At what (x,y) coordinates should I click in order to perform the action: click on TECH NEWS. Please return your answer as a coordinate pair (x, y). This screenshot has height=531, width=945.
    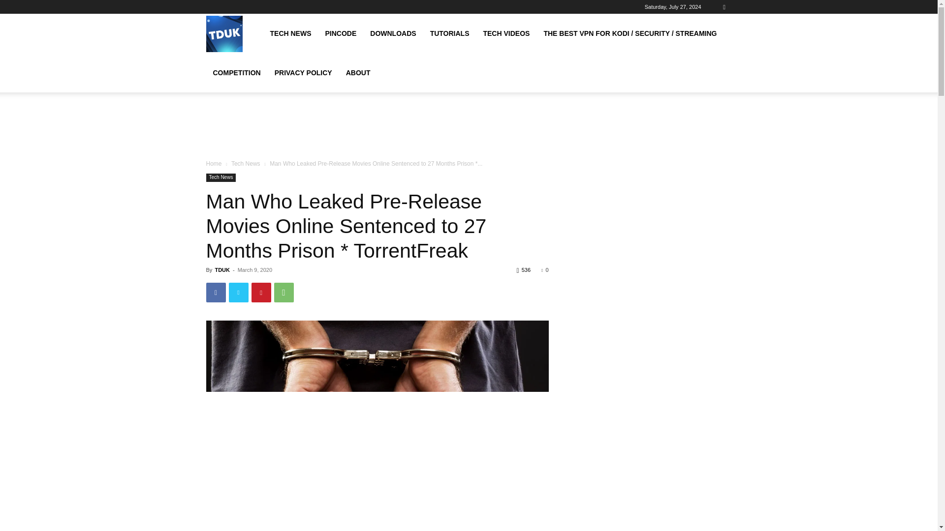
    Looking at the image, I should click on (290, 33).